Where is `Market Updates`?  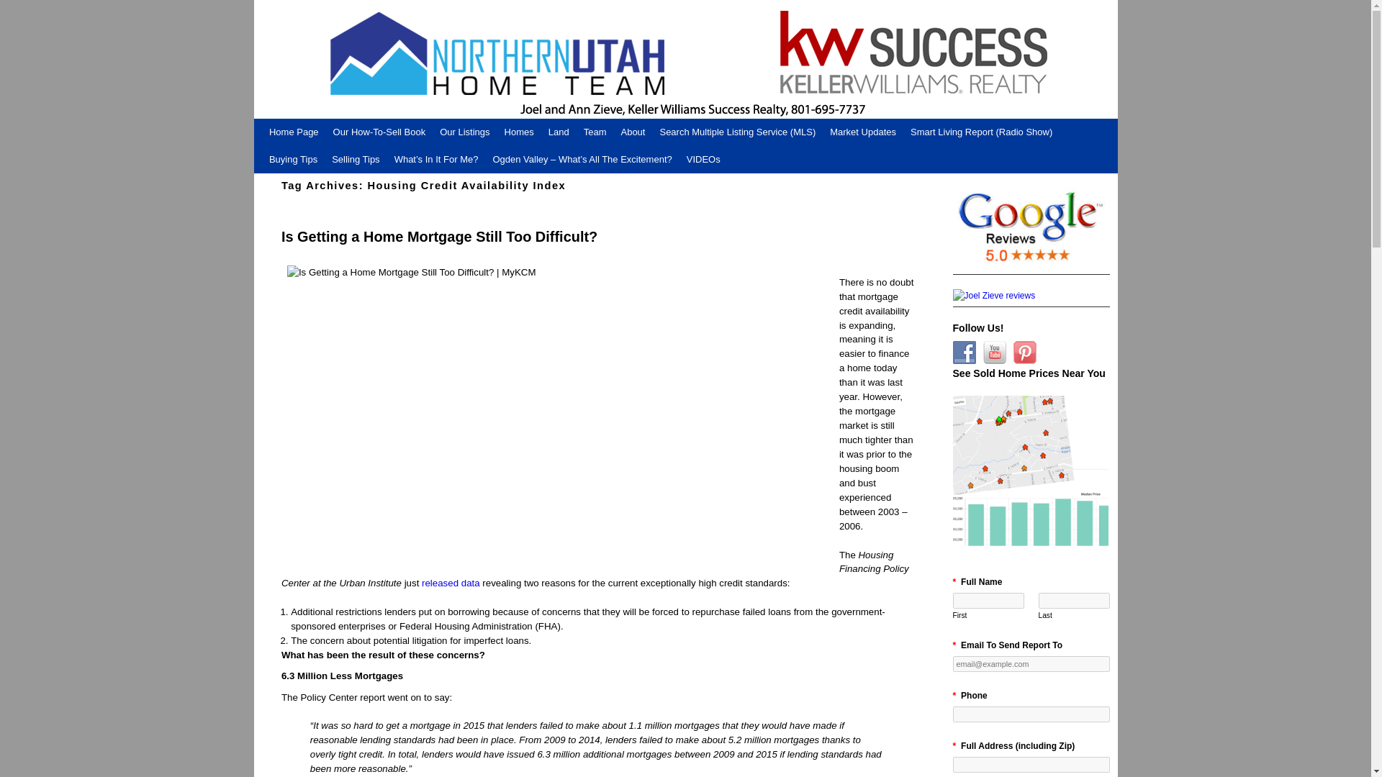
Market Updates is located at coordinates (862, 132).